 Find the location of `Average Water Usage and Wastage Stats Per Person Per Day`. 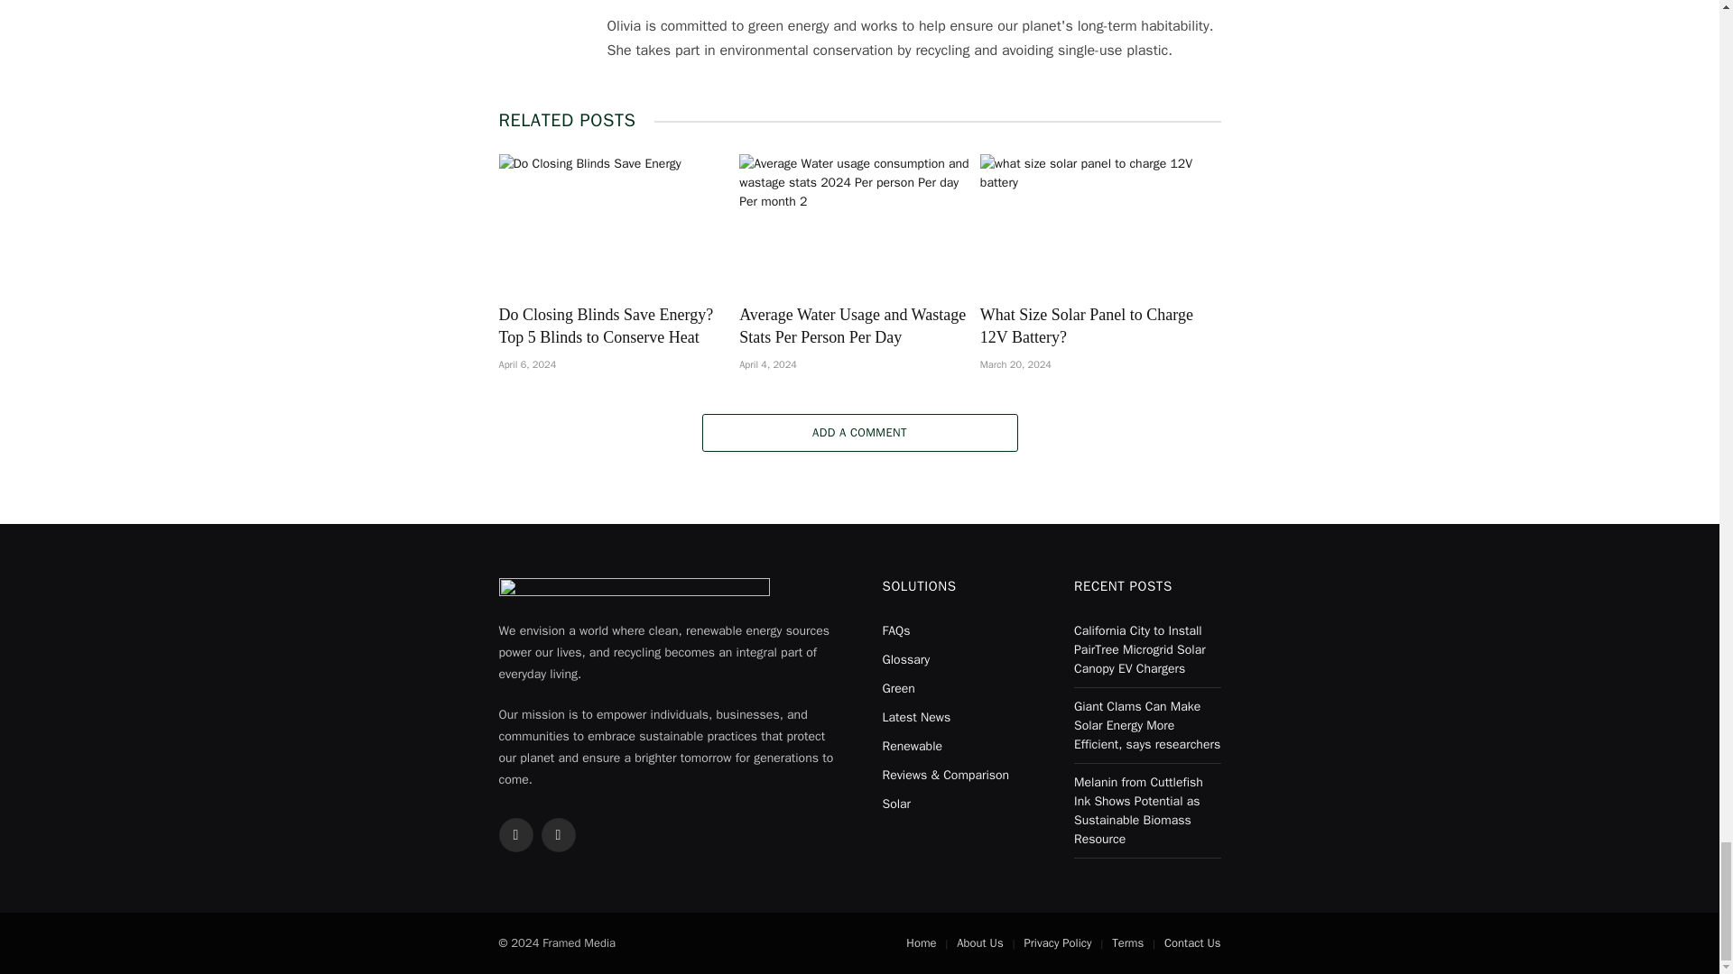

Average Water Usage and Wastage Stats Per Person Per Day is located at coordinates (859, 221).